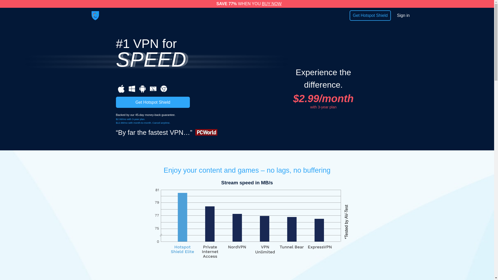 This screenshot has width=498, height=280. I want to click on Get Hotspot Shield, so click(370, 15).